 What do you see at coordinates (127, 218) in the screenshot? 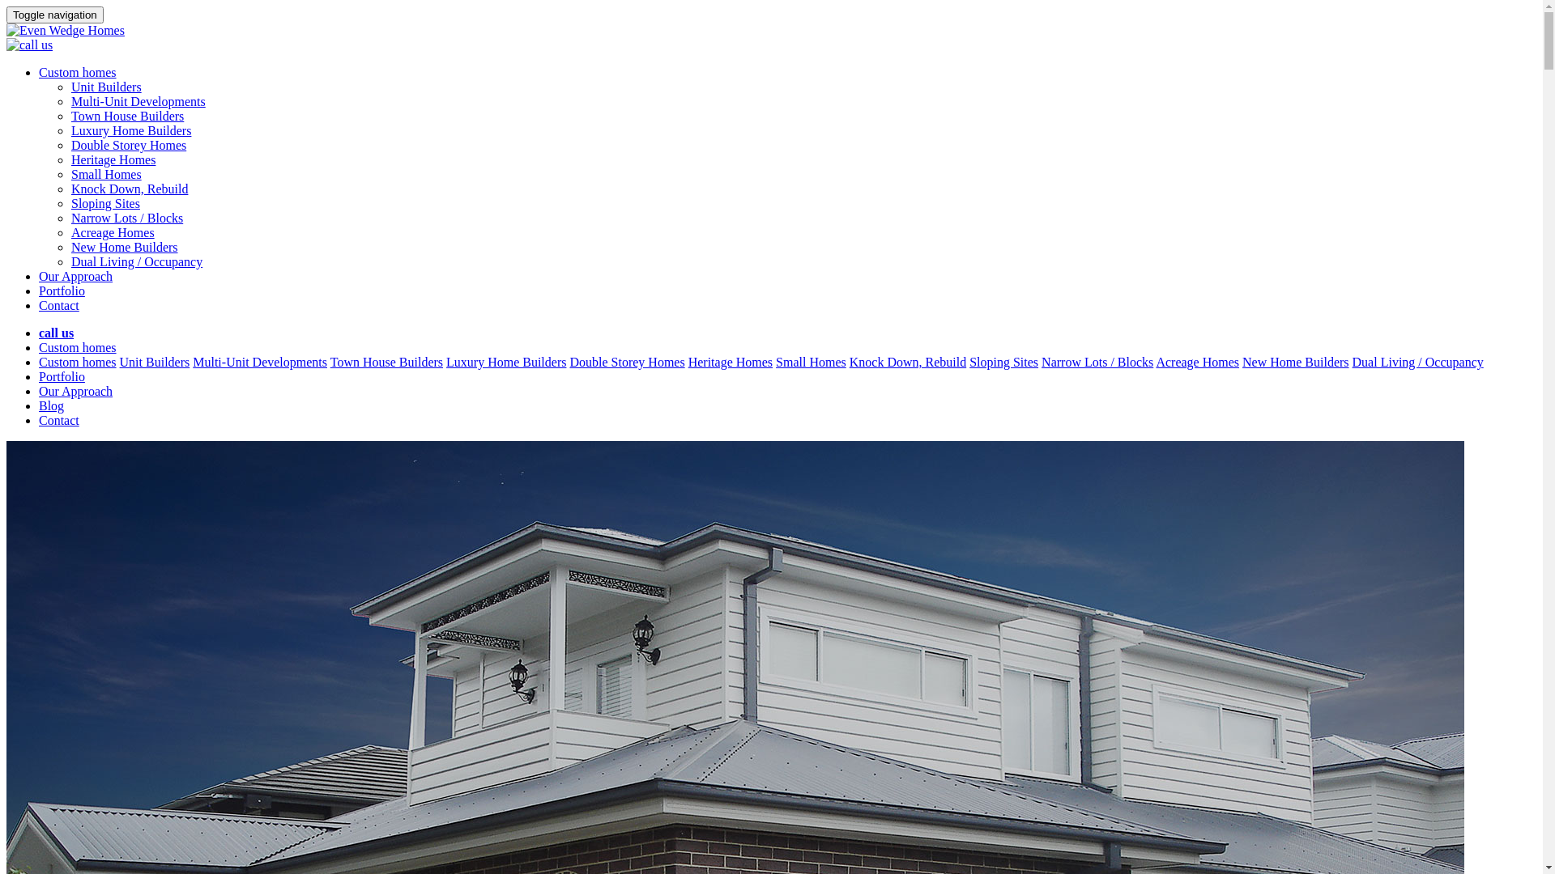
I see `Narrow Lots / Blocks` at bounding box center [127, 218].